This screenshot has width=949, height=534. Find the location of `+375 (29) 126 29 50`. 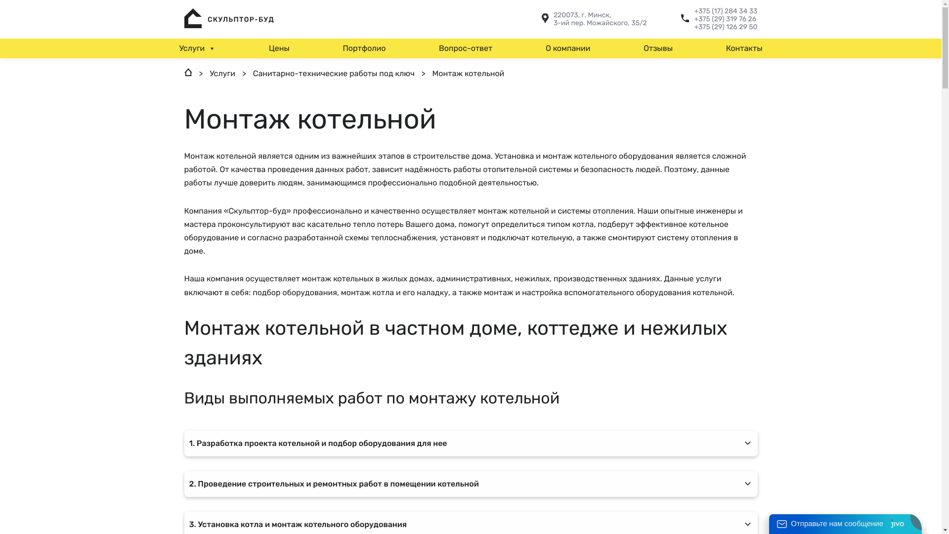

+375 (29) 126 29 50 is located at coordinates (726, 27).